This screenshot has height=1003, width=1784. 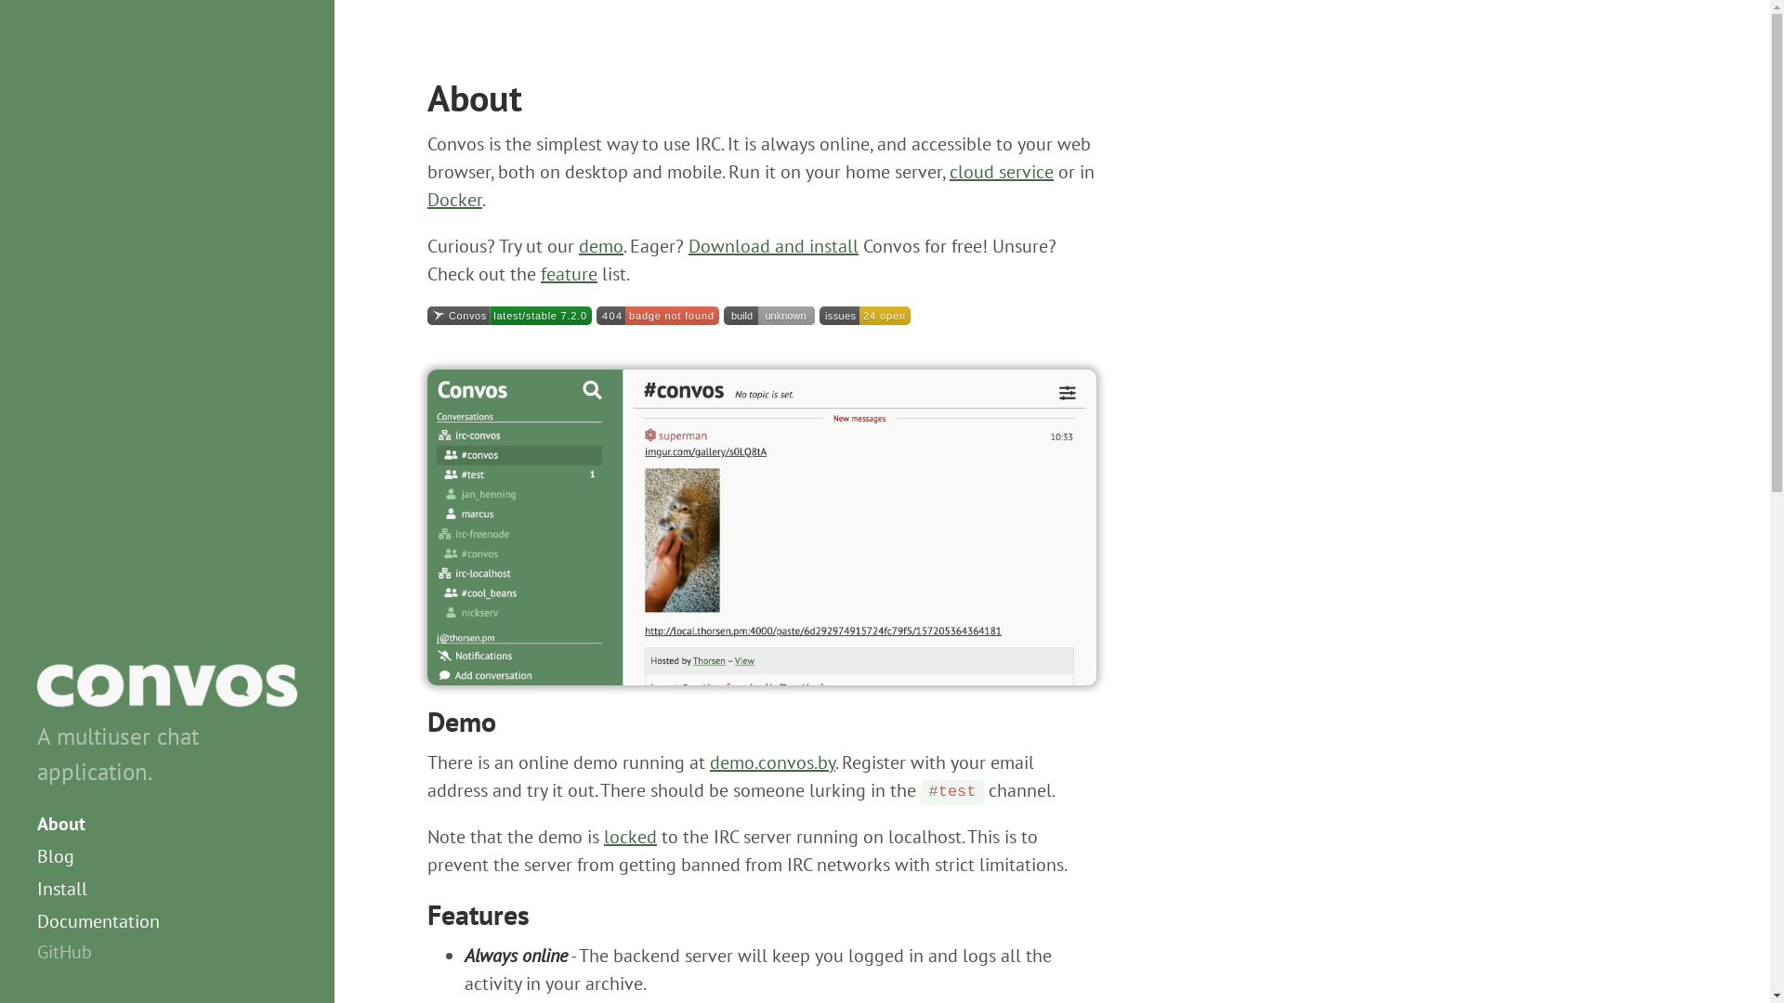 I want to click on feature, so click(x=569, y=274).